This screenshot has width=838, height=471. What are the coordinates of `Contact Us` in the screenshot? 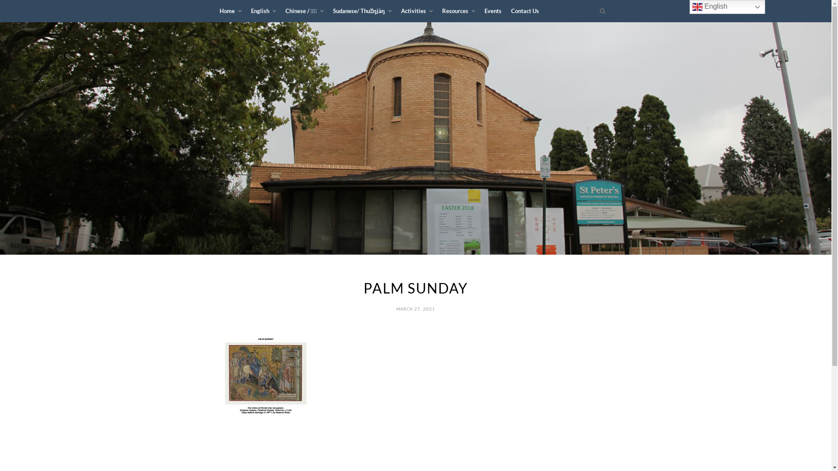 It's located at (525, 11).